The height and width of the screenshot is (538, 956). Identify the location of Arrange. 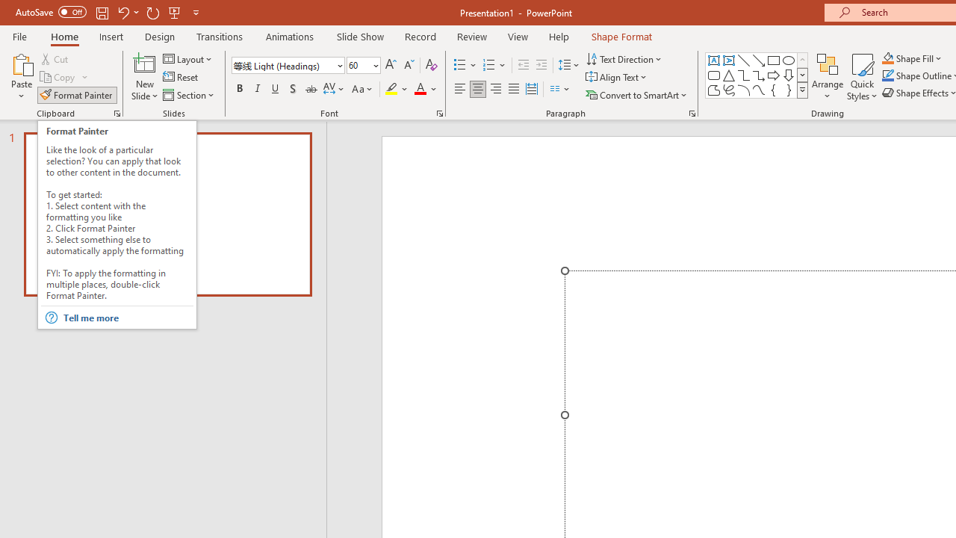
(828, 76).